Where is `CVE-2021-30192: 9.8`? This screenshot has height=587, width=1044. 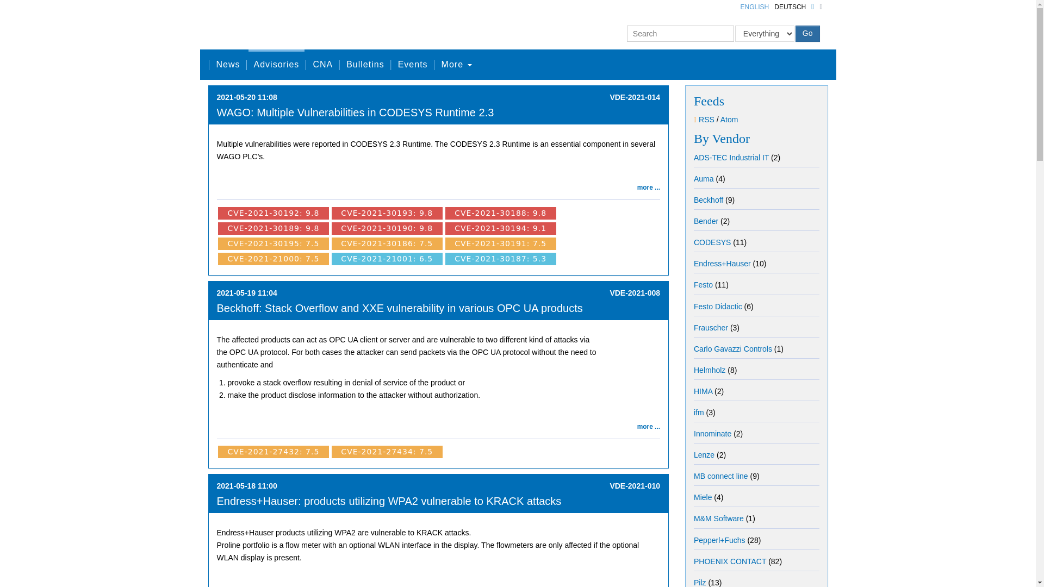 CVE-2021-30192: 9.8 is located at coordinates (273, 213).